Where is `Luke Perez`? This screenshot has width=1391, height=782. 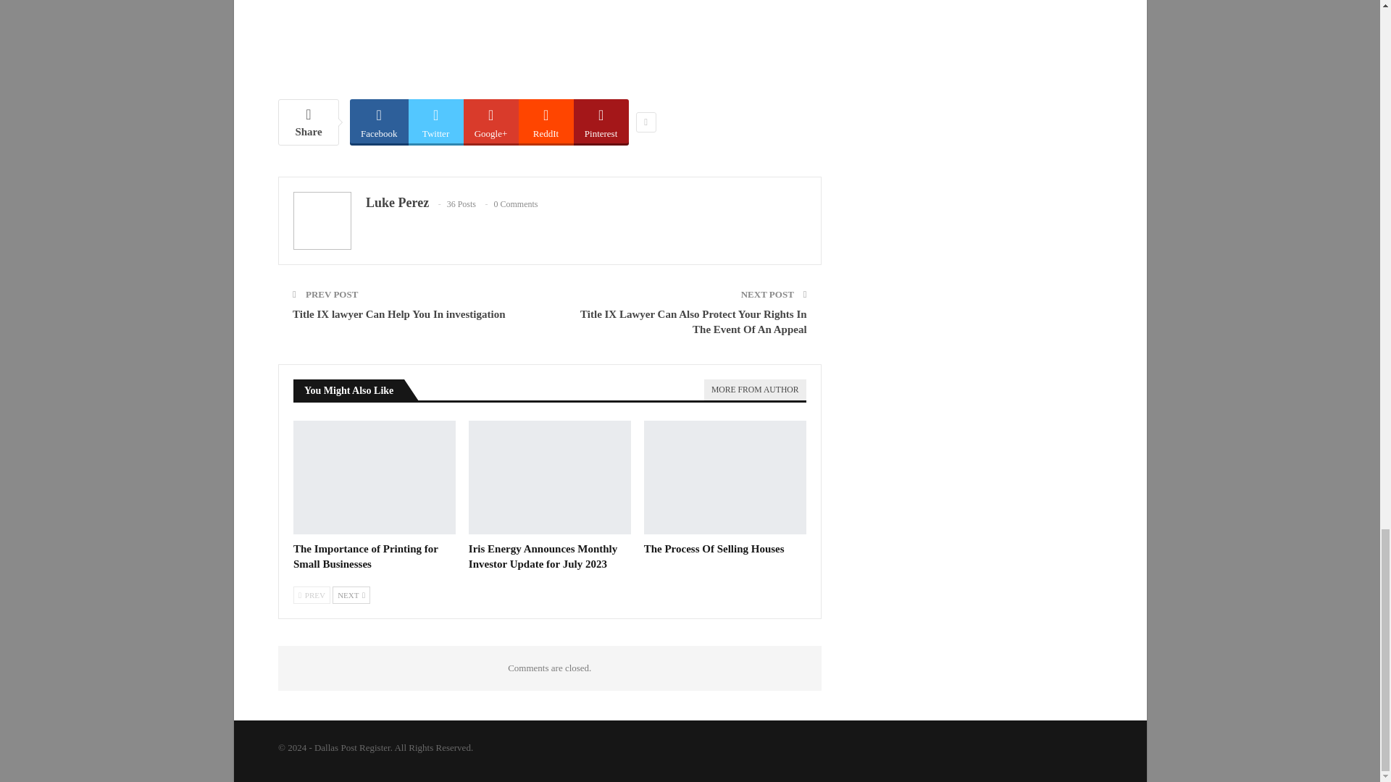
Luke Perez is located at coordinates (397, 203).